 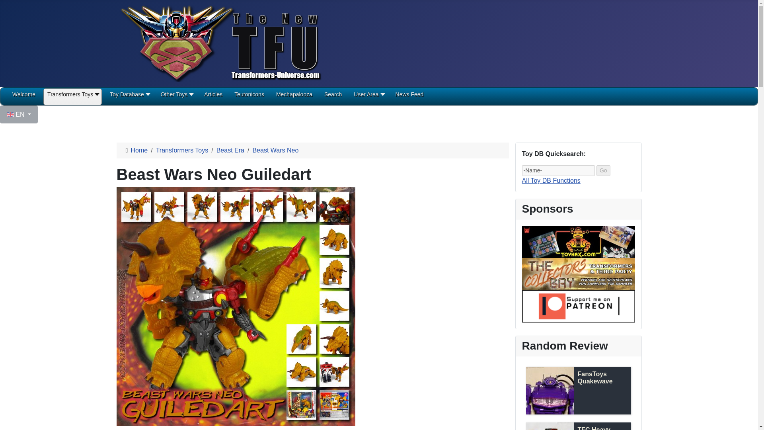 What do you see at coordinates (603, 170) in the screenshot?
I see `Go` at bounding box center [603, 170].